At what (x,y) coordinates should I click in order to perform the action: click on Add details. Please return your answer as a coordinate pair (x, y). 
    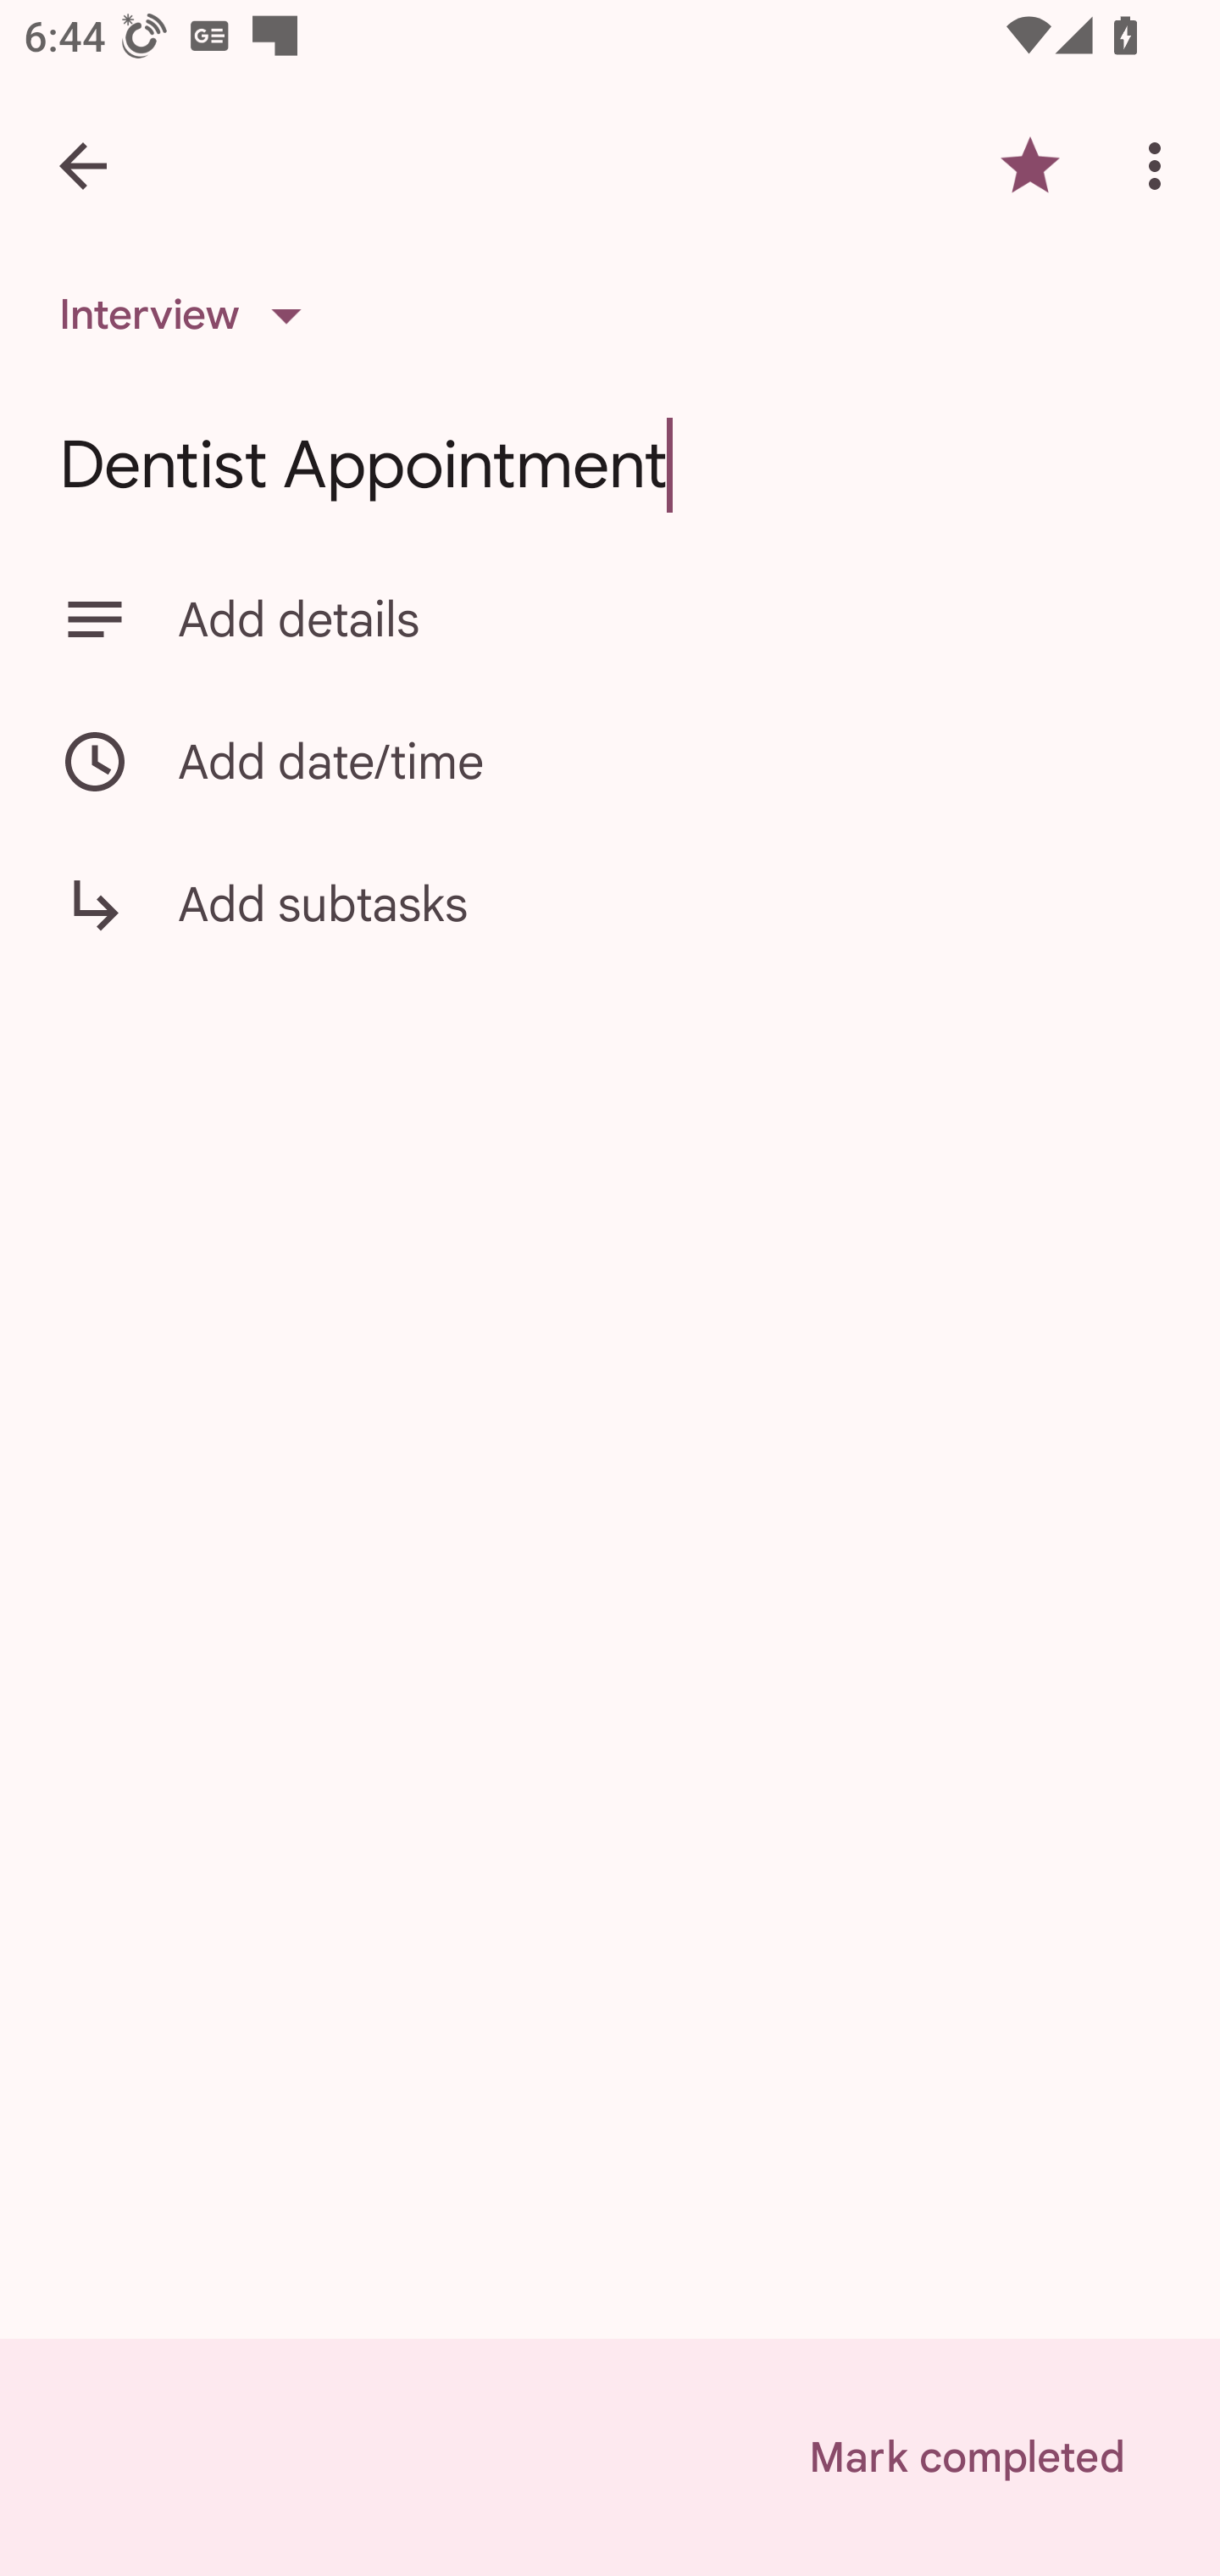
    Looking at the image, I should click on (669, 619).